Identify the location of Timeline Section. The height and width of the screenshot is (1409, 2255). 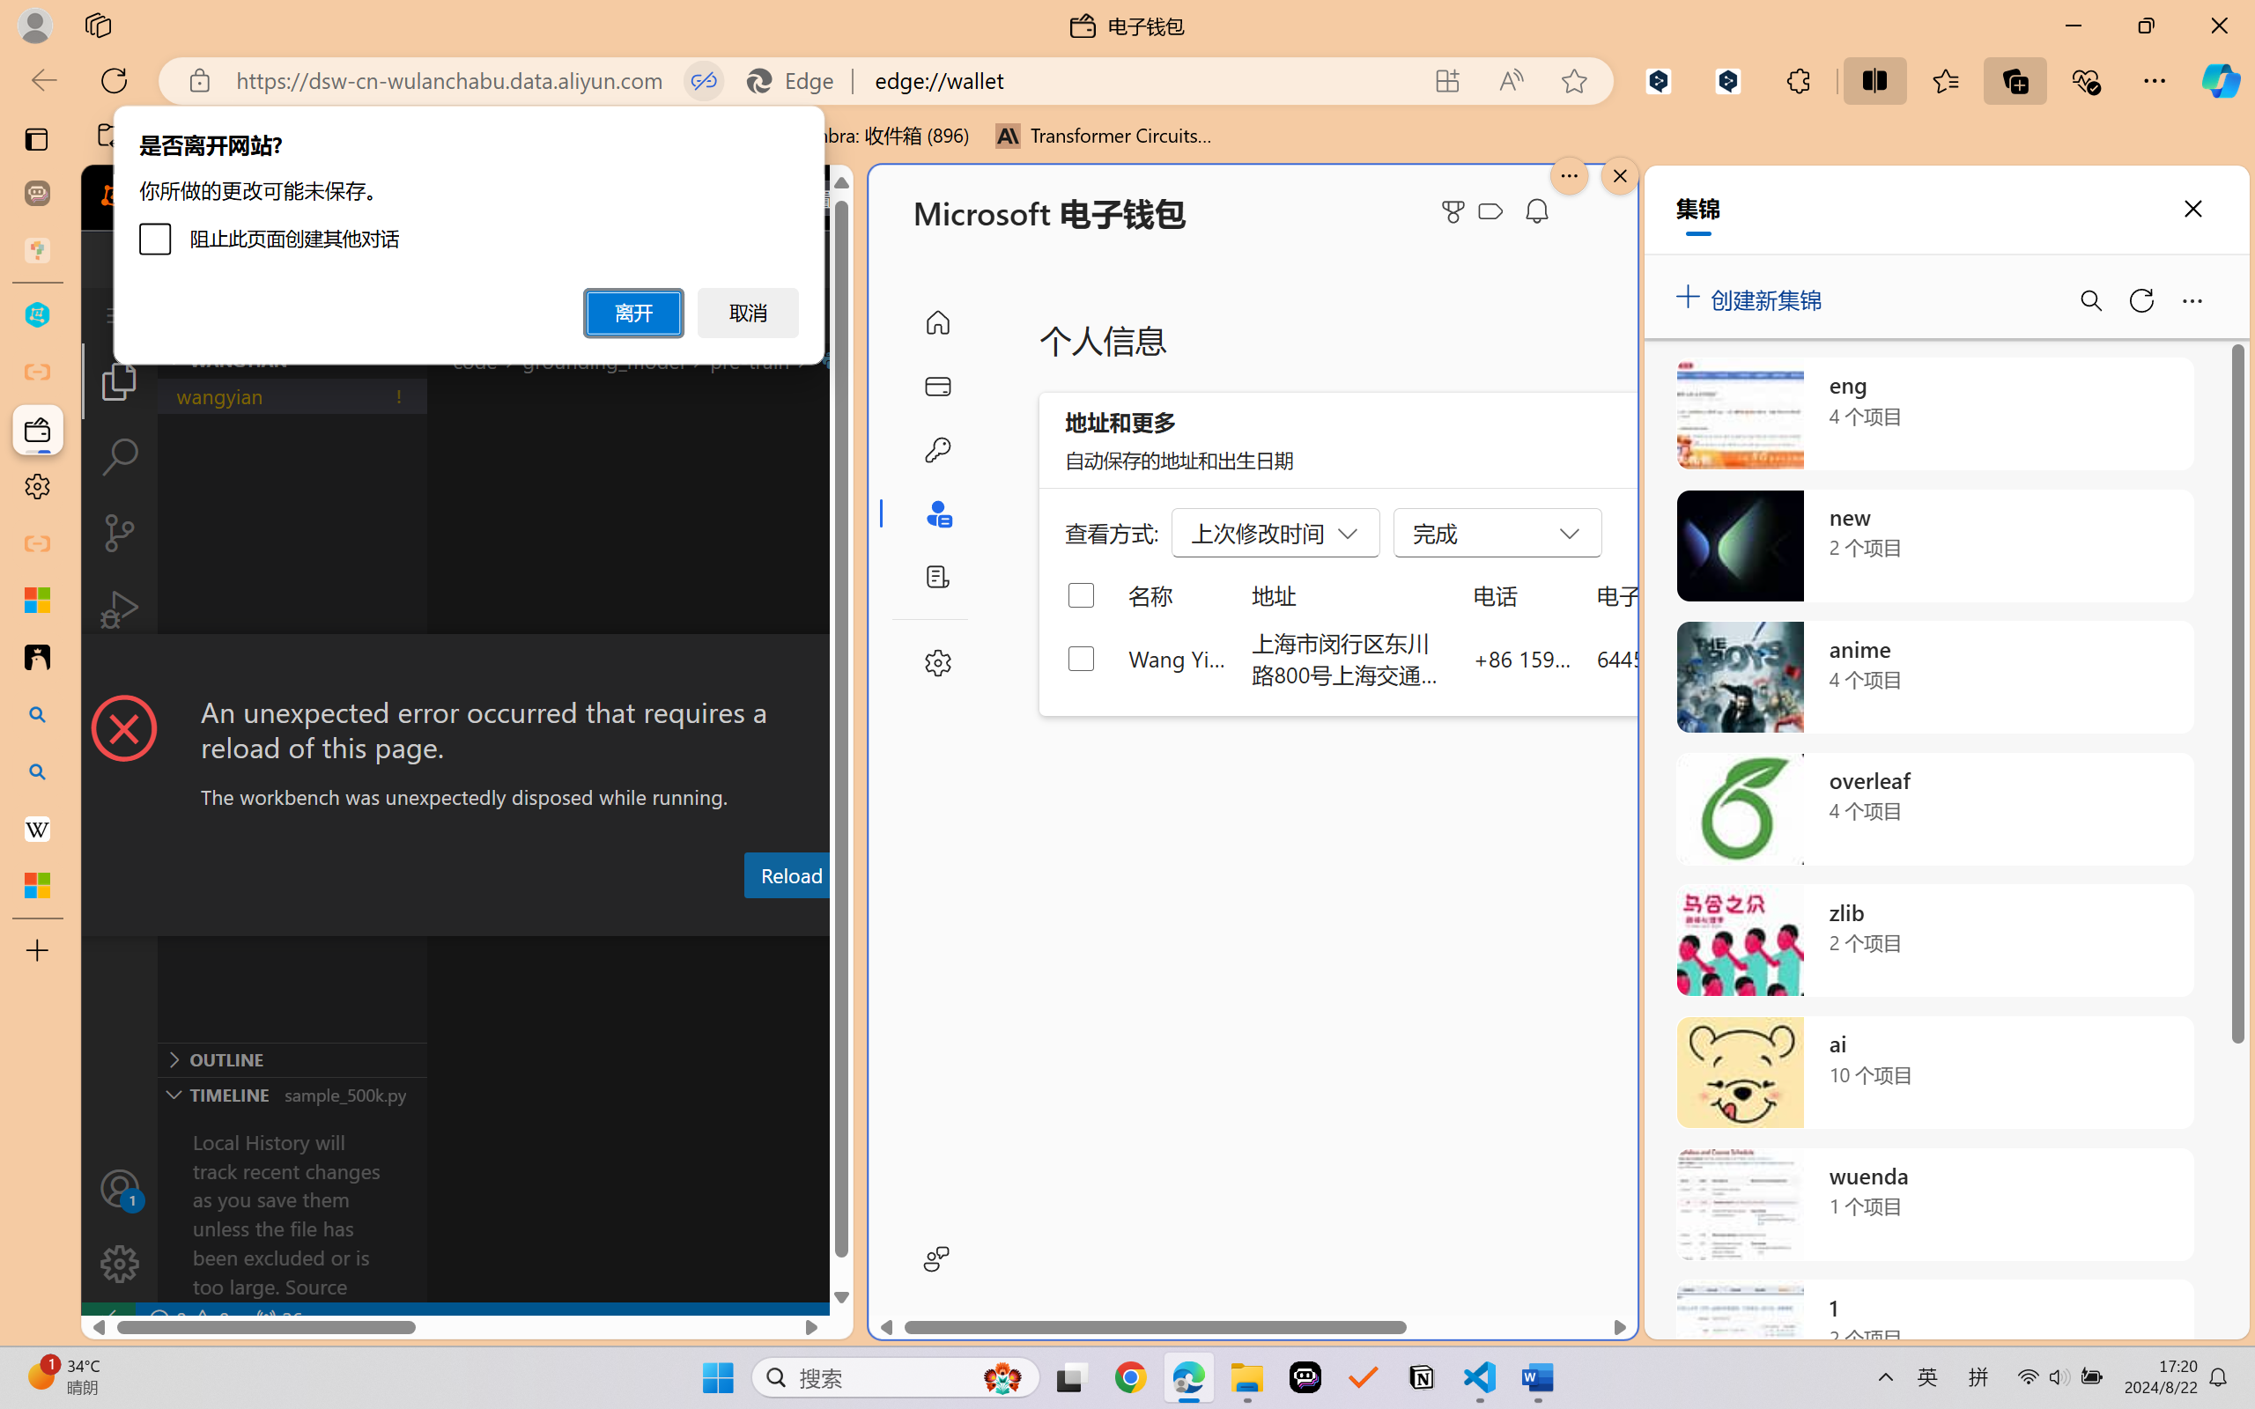
(292, 1094).